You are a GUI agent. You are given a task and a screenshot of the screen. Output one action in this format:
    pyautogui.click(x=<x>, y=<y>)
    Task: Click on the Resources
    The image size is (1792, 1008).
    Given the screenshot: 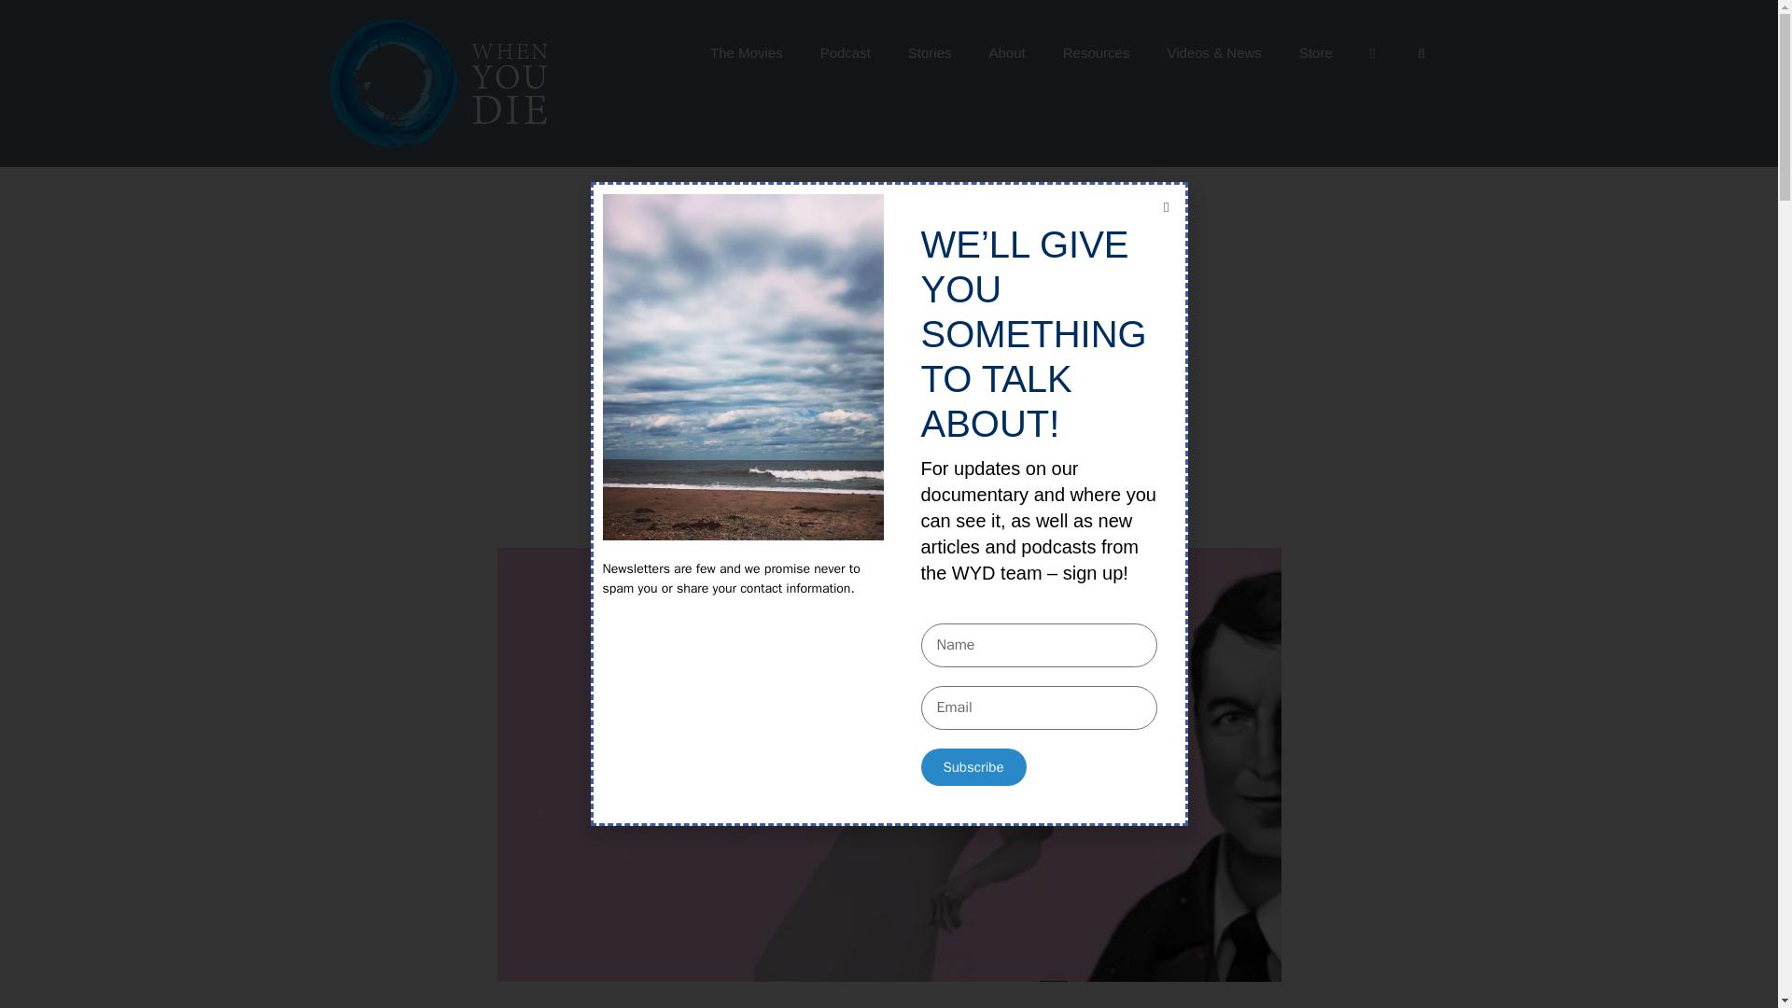 What is the action you would take?
    pyautogui.click(x=1096, y=53)
    